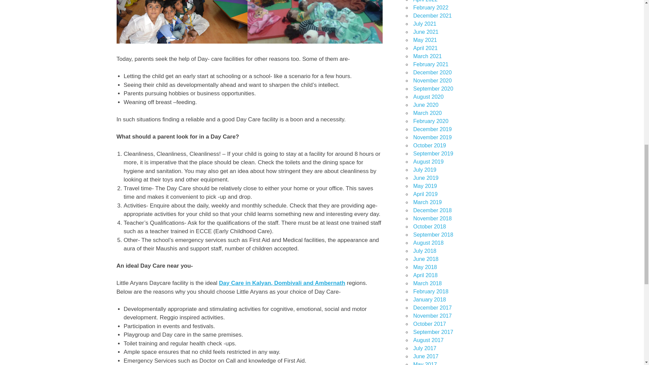 The width and height of the screenshot is (649, 365). What do you see at coordinates (432, 16) in the screenshot?
I see `December 2021` at bounding box center [432, 16].